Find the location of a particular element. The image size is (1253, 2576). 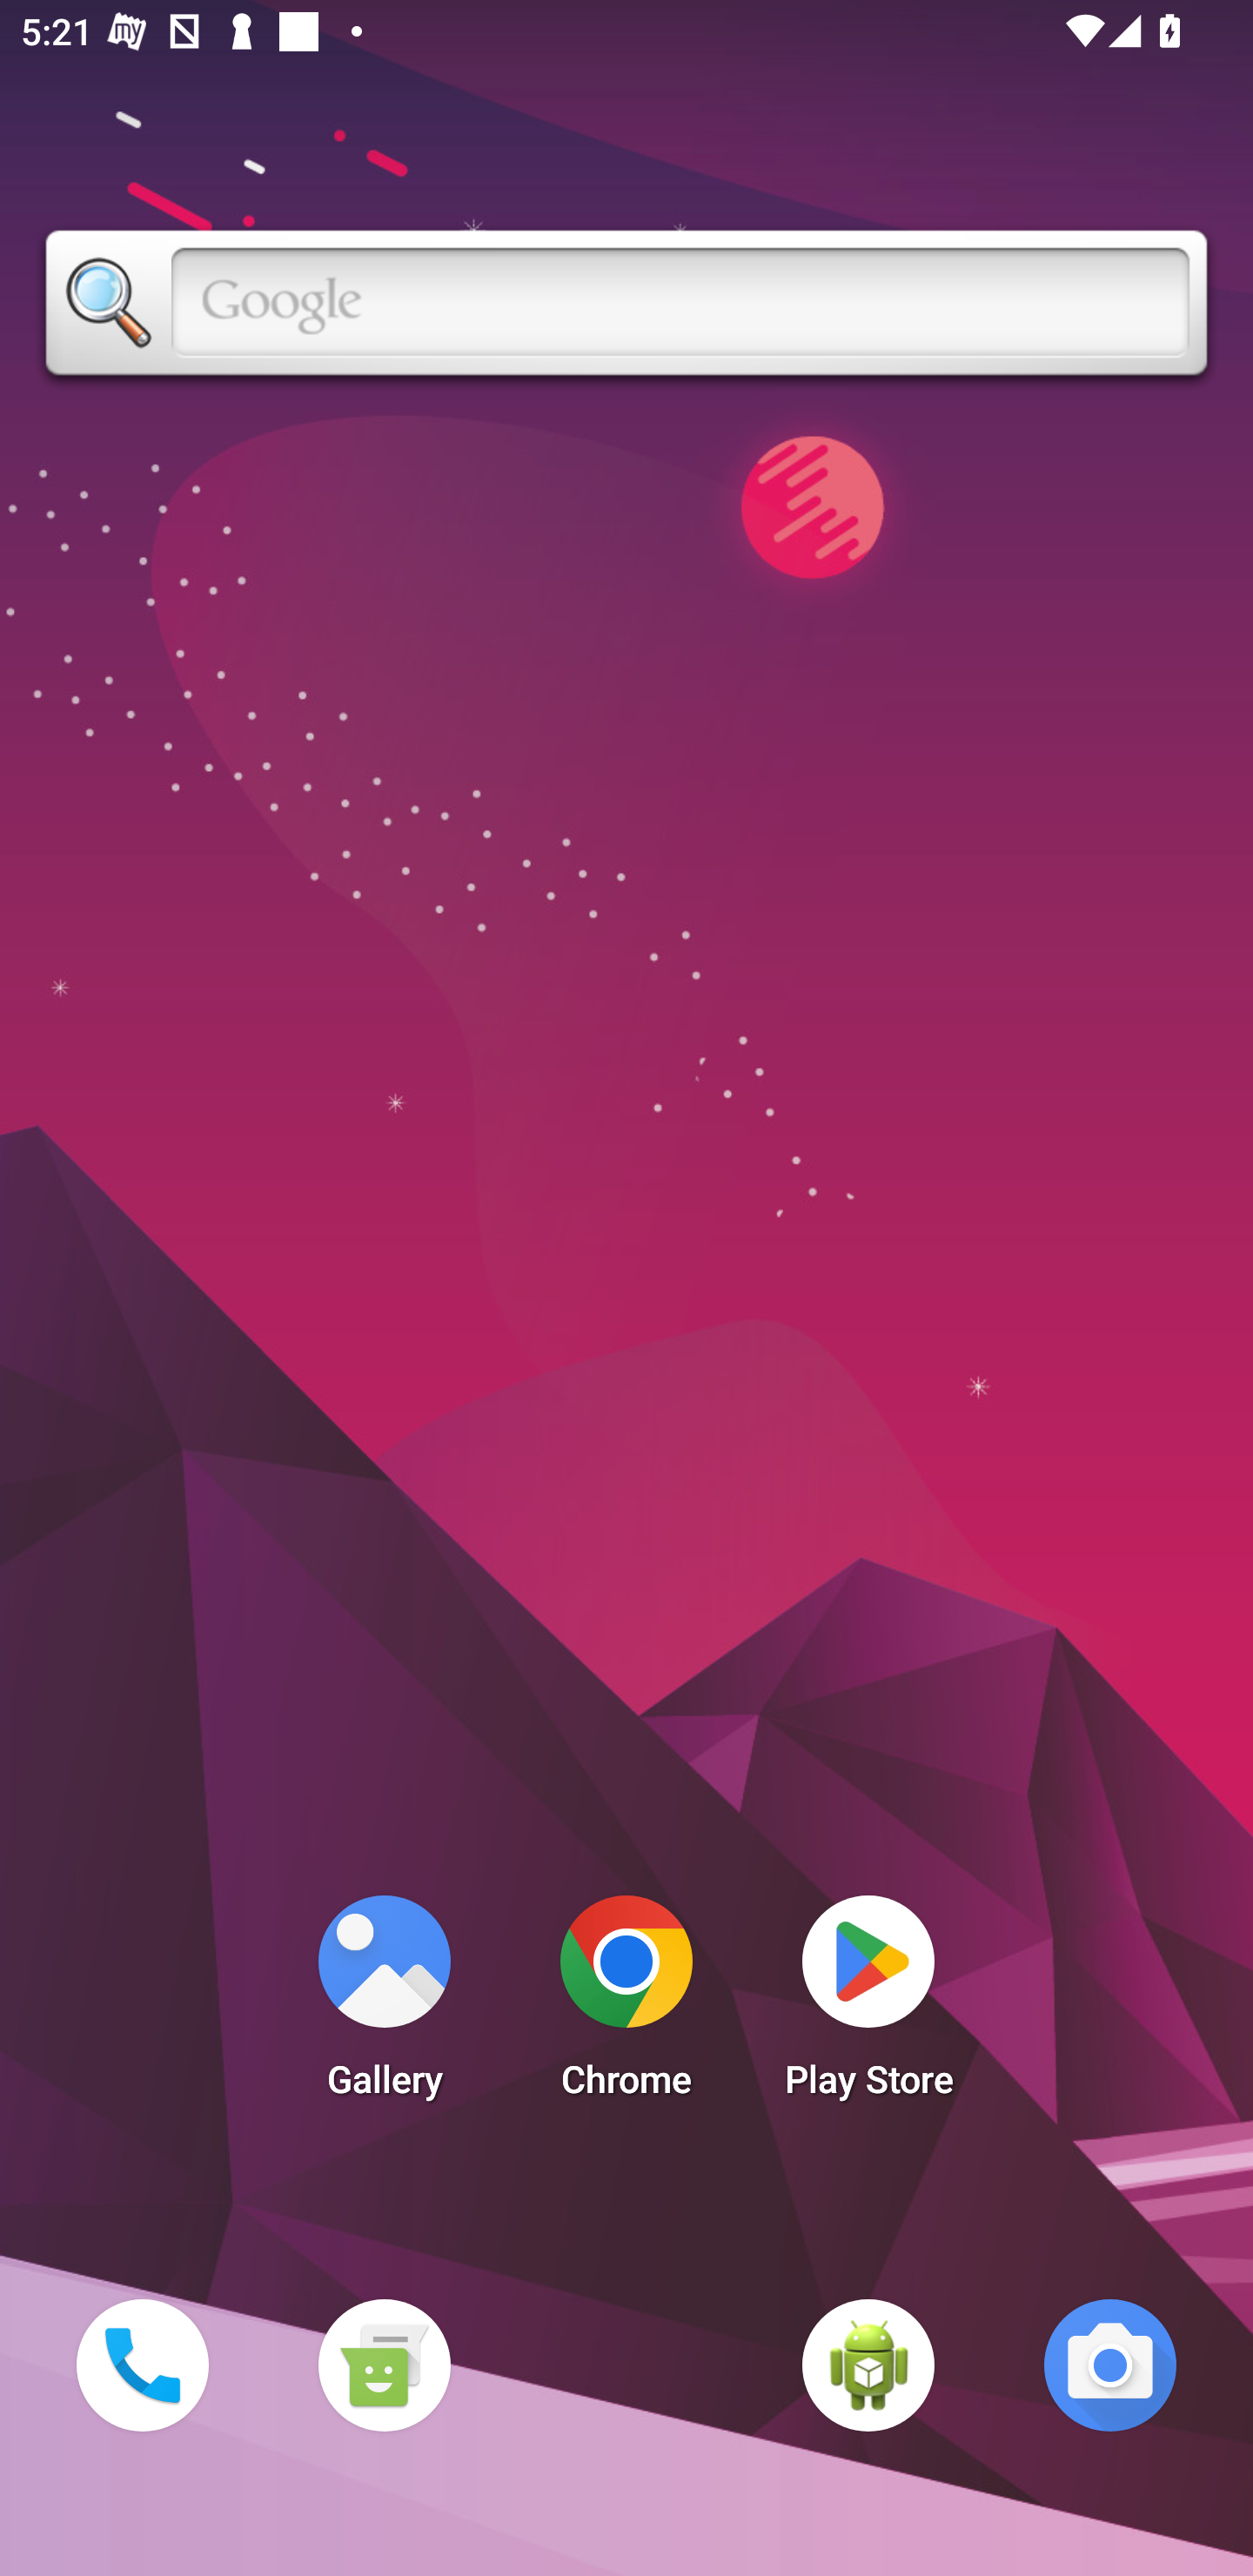

Messaging is located at coordinates (384, 2365).